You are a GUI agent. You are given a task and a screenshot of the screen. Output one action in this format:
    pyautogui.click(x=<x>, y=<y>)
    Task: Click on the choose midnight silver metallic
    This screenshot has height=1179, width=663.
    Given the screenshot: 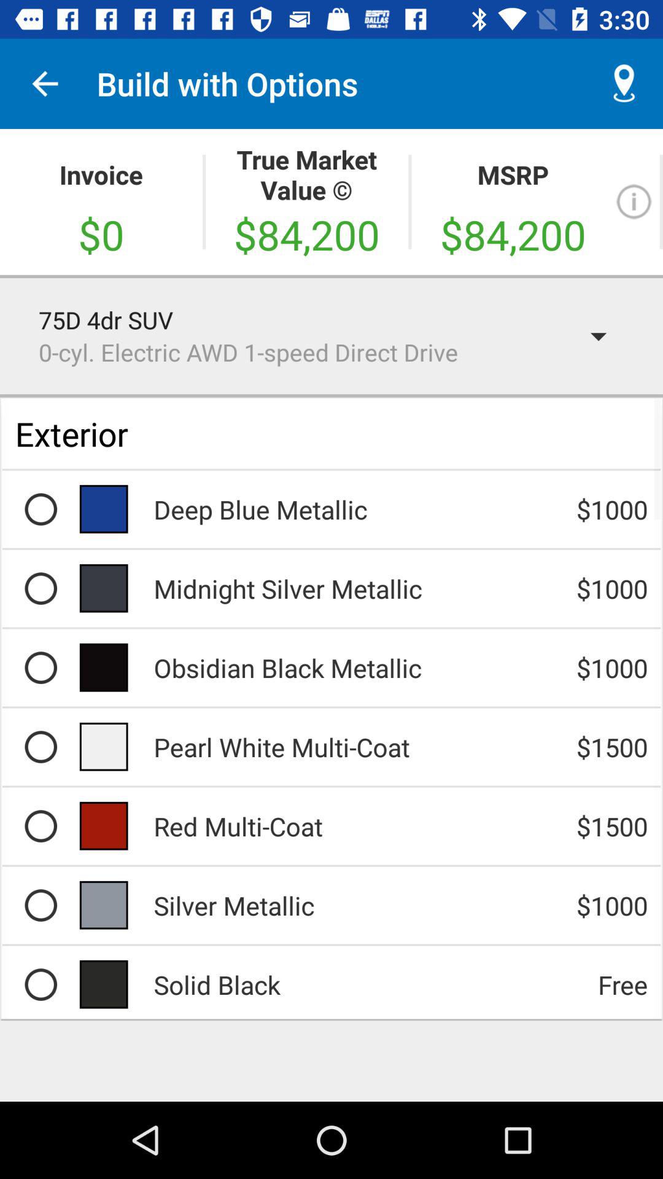 What is the action you would take?
    pyautogui.click(x=41, y=588)
    